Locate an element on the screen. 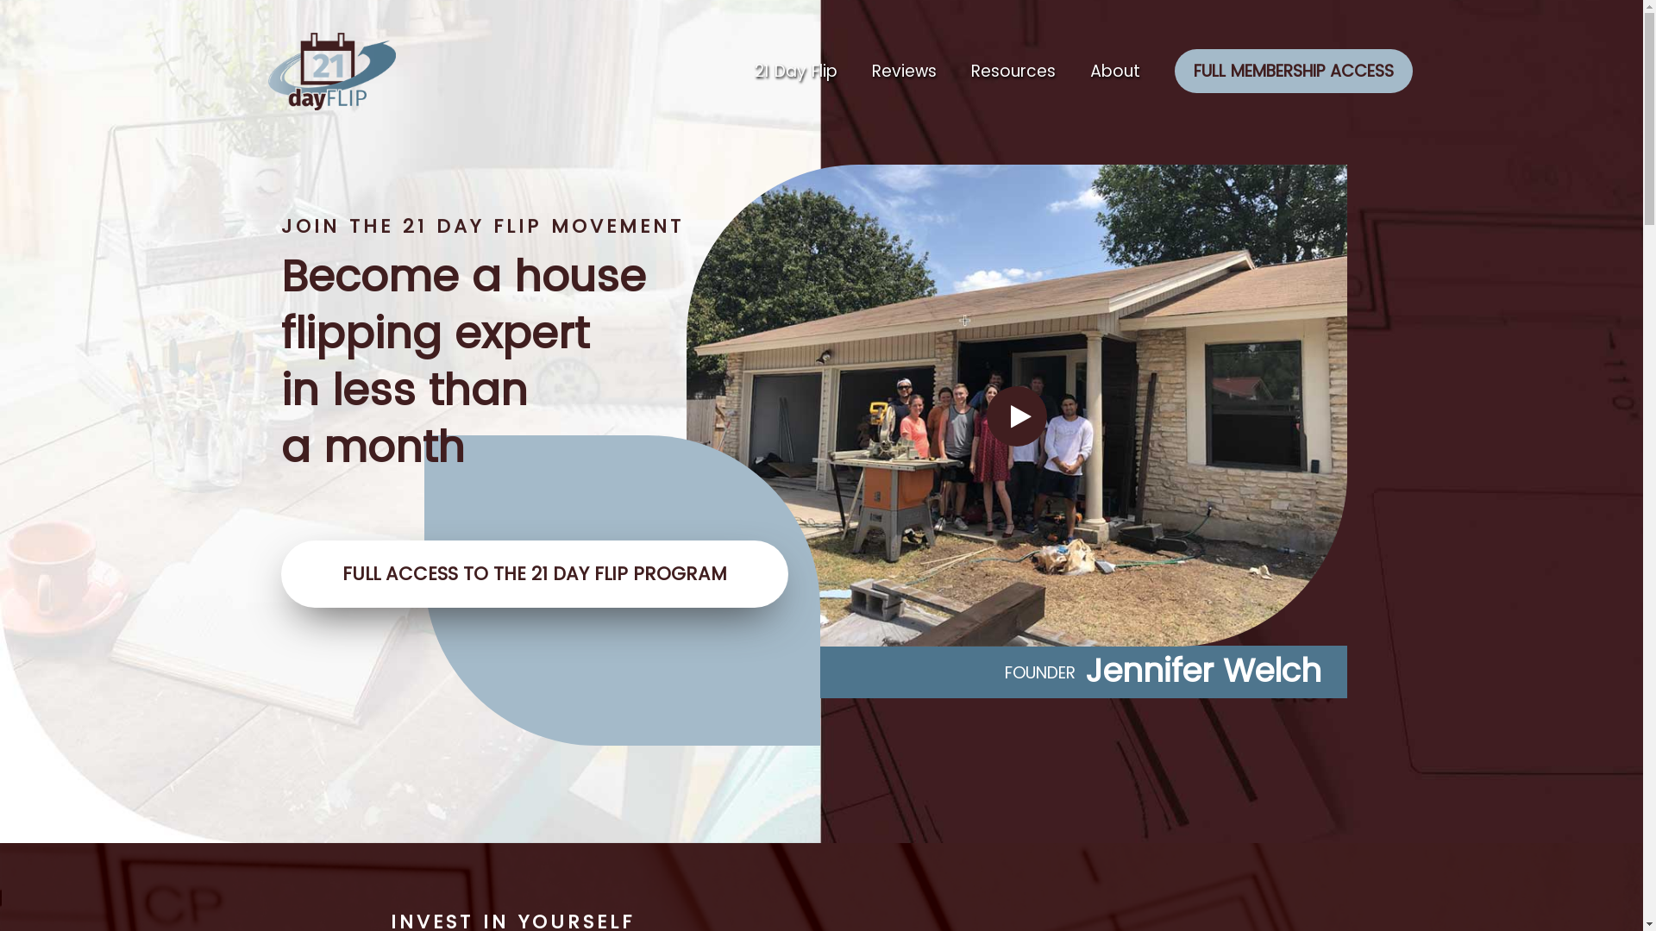 The width and height of the screenshot is (1656, 931). 21 Day Flip is located at coordinates (795, 72).